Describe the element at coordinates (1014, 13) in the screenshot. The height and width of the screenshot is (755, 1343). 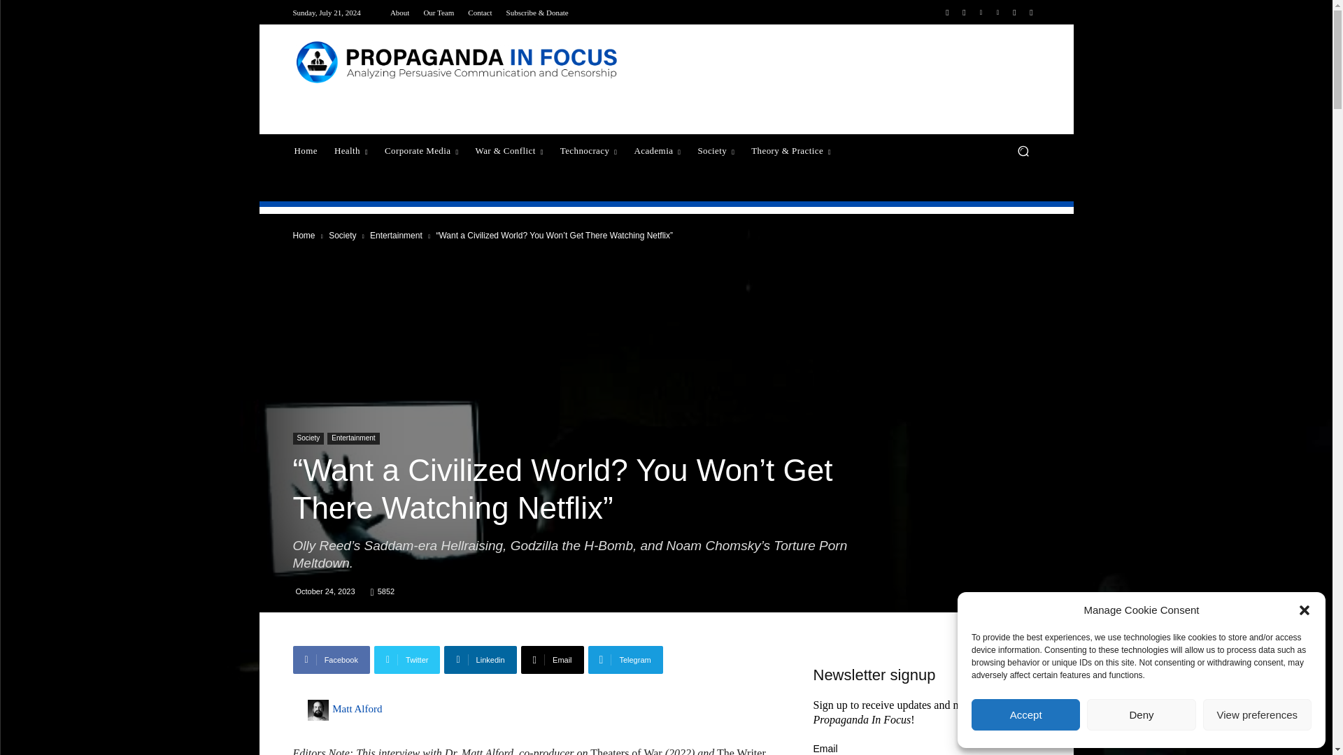
I see `Telegram` at that location.